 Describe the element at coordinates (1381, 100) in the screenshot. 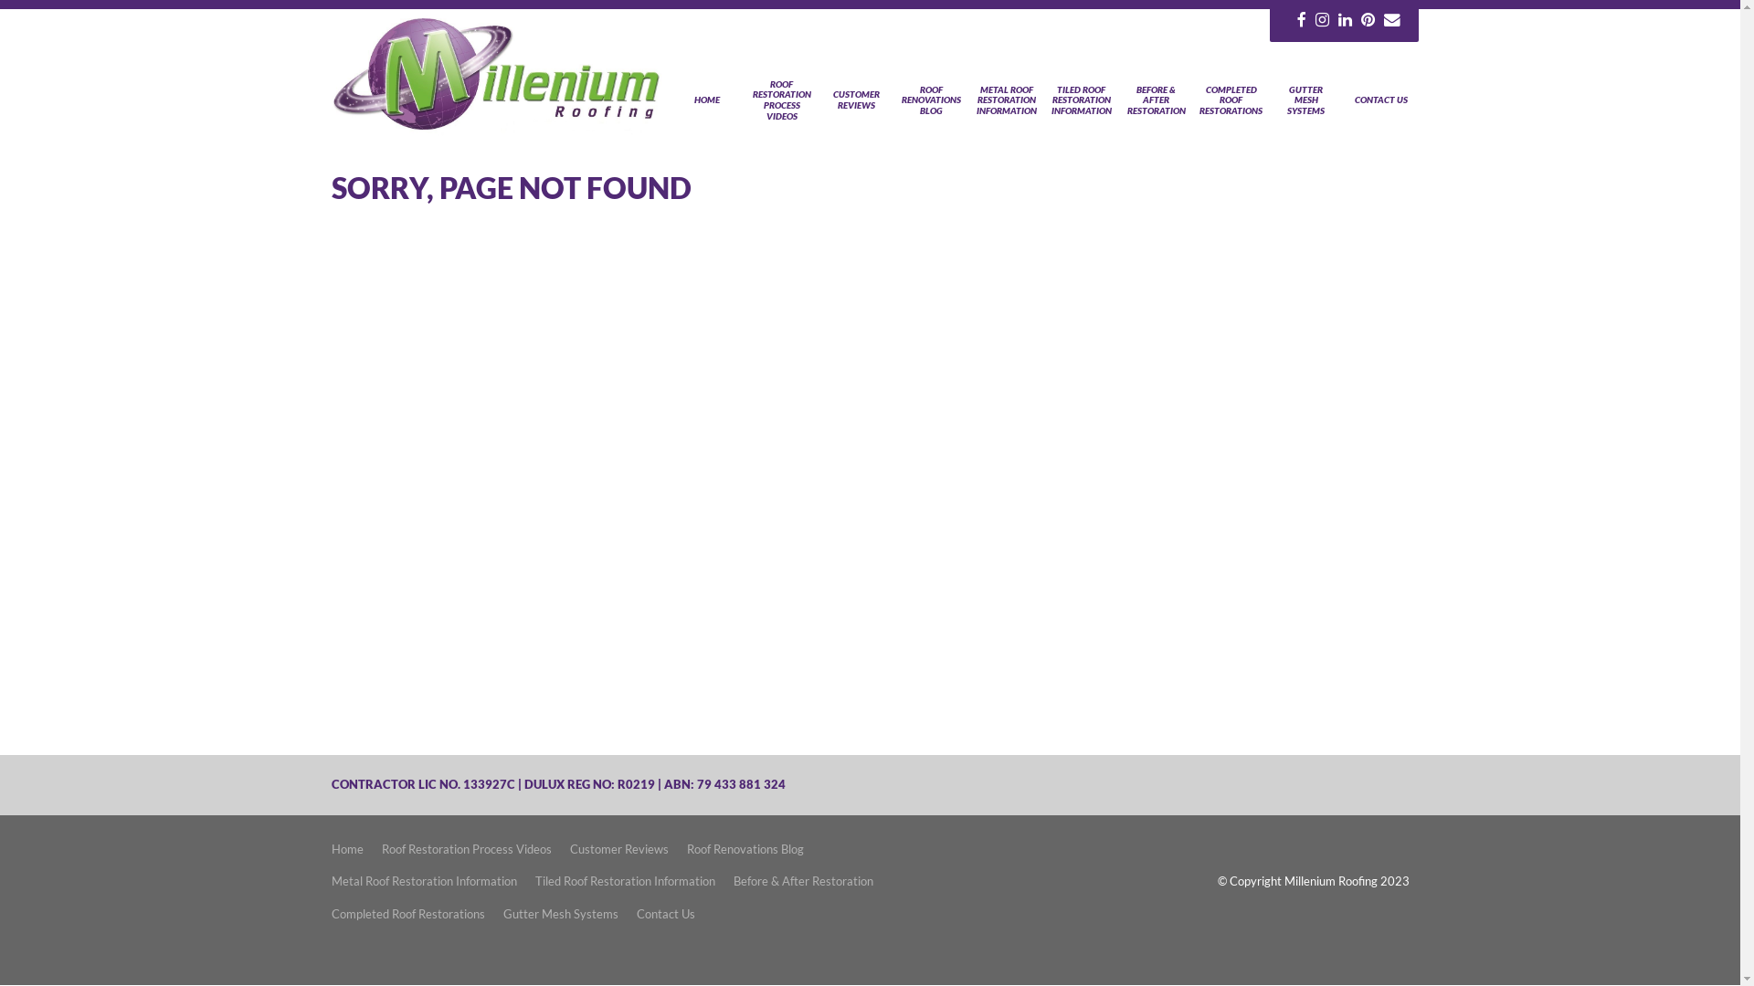

I see `CONTACT US` at that location.